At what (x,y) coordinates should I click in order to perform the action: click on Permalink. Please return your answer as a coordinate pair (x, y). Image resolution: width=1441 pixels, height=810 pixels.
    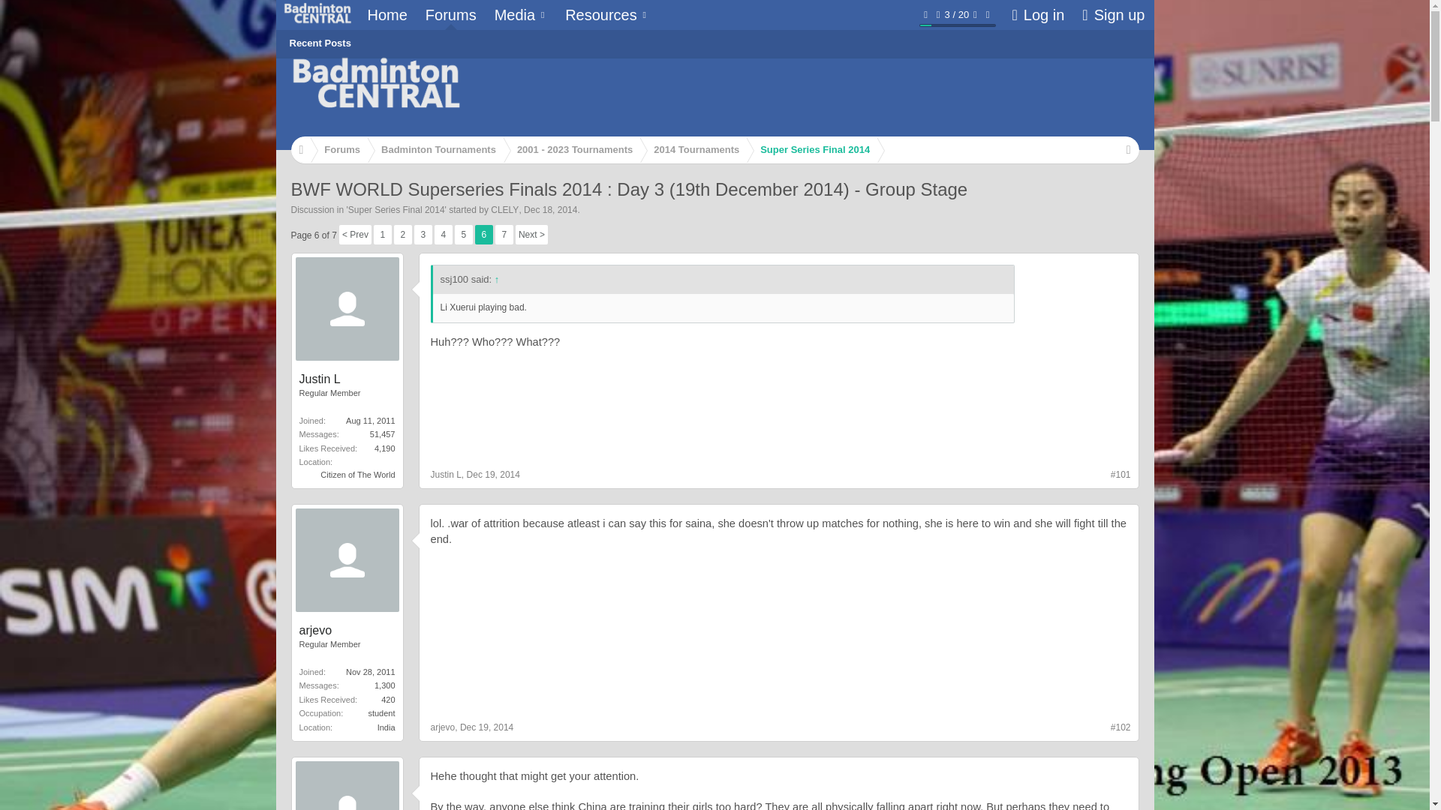
    Looking at the image, I should click on (1121, 475).